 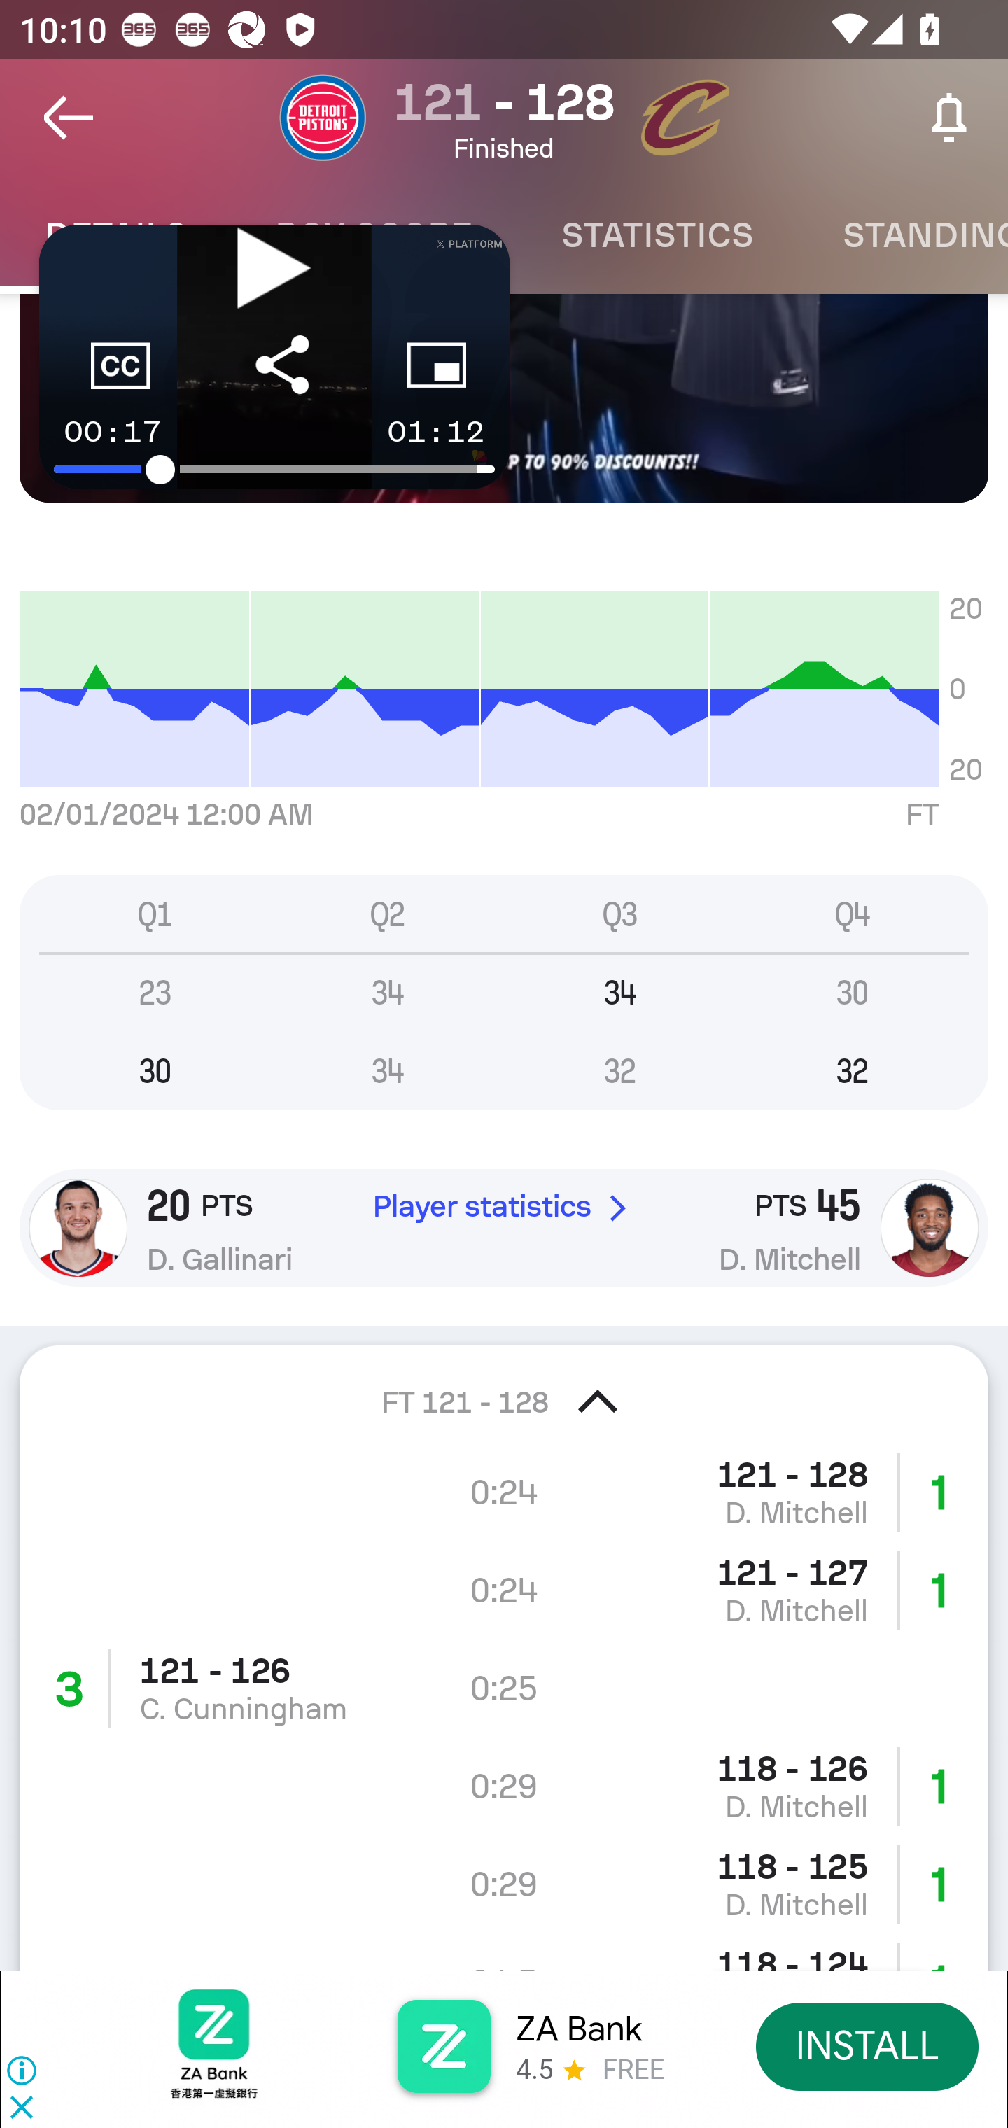 What do you see at coordinates (504, 1491) in the screenshot?
I see `128  -  121 D. Mitchell 0:24` at bounding box center [504, 1491].